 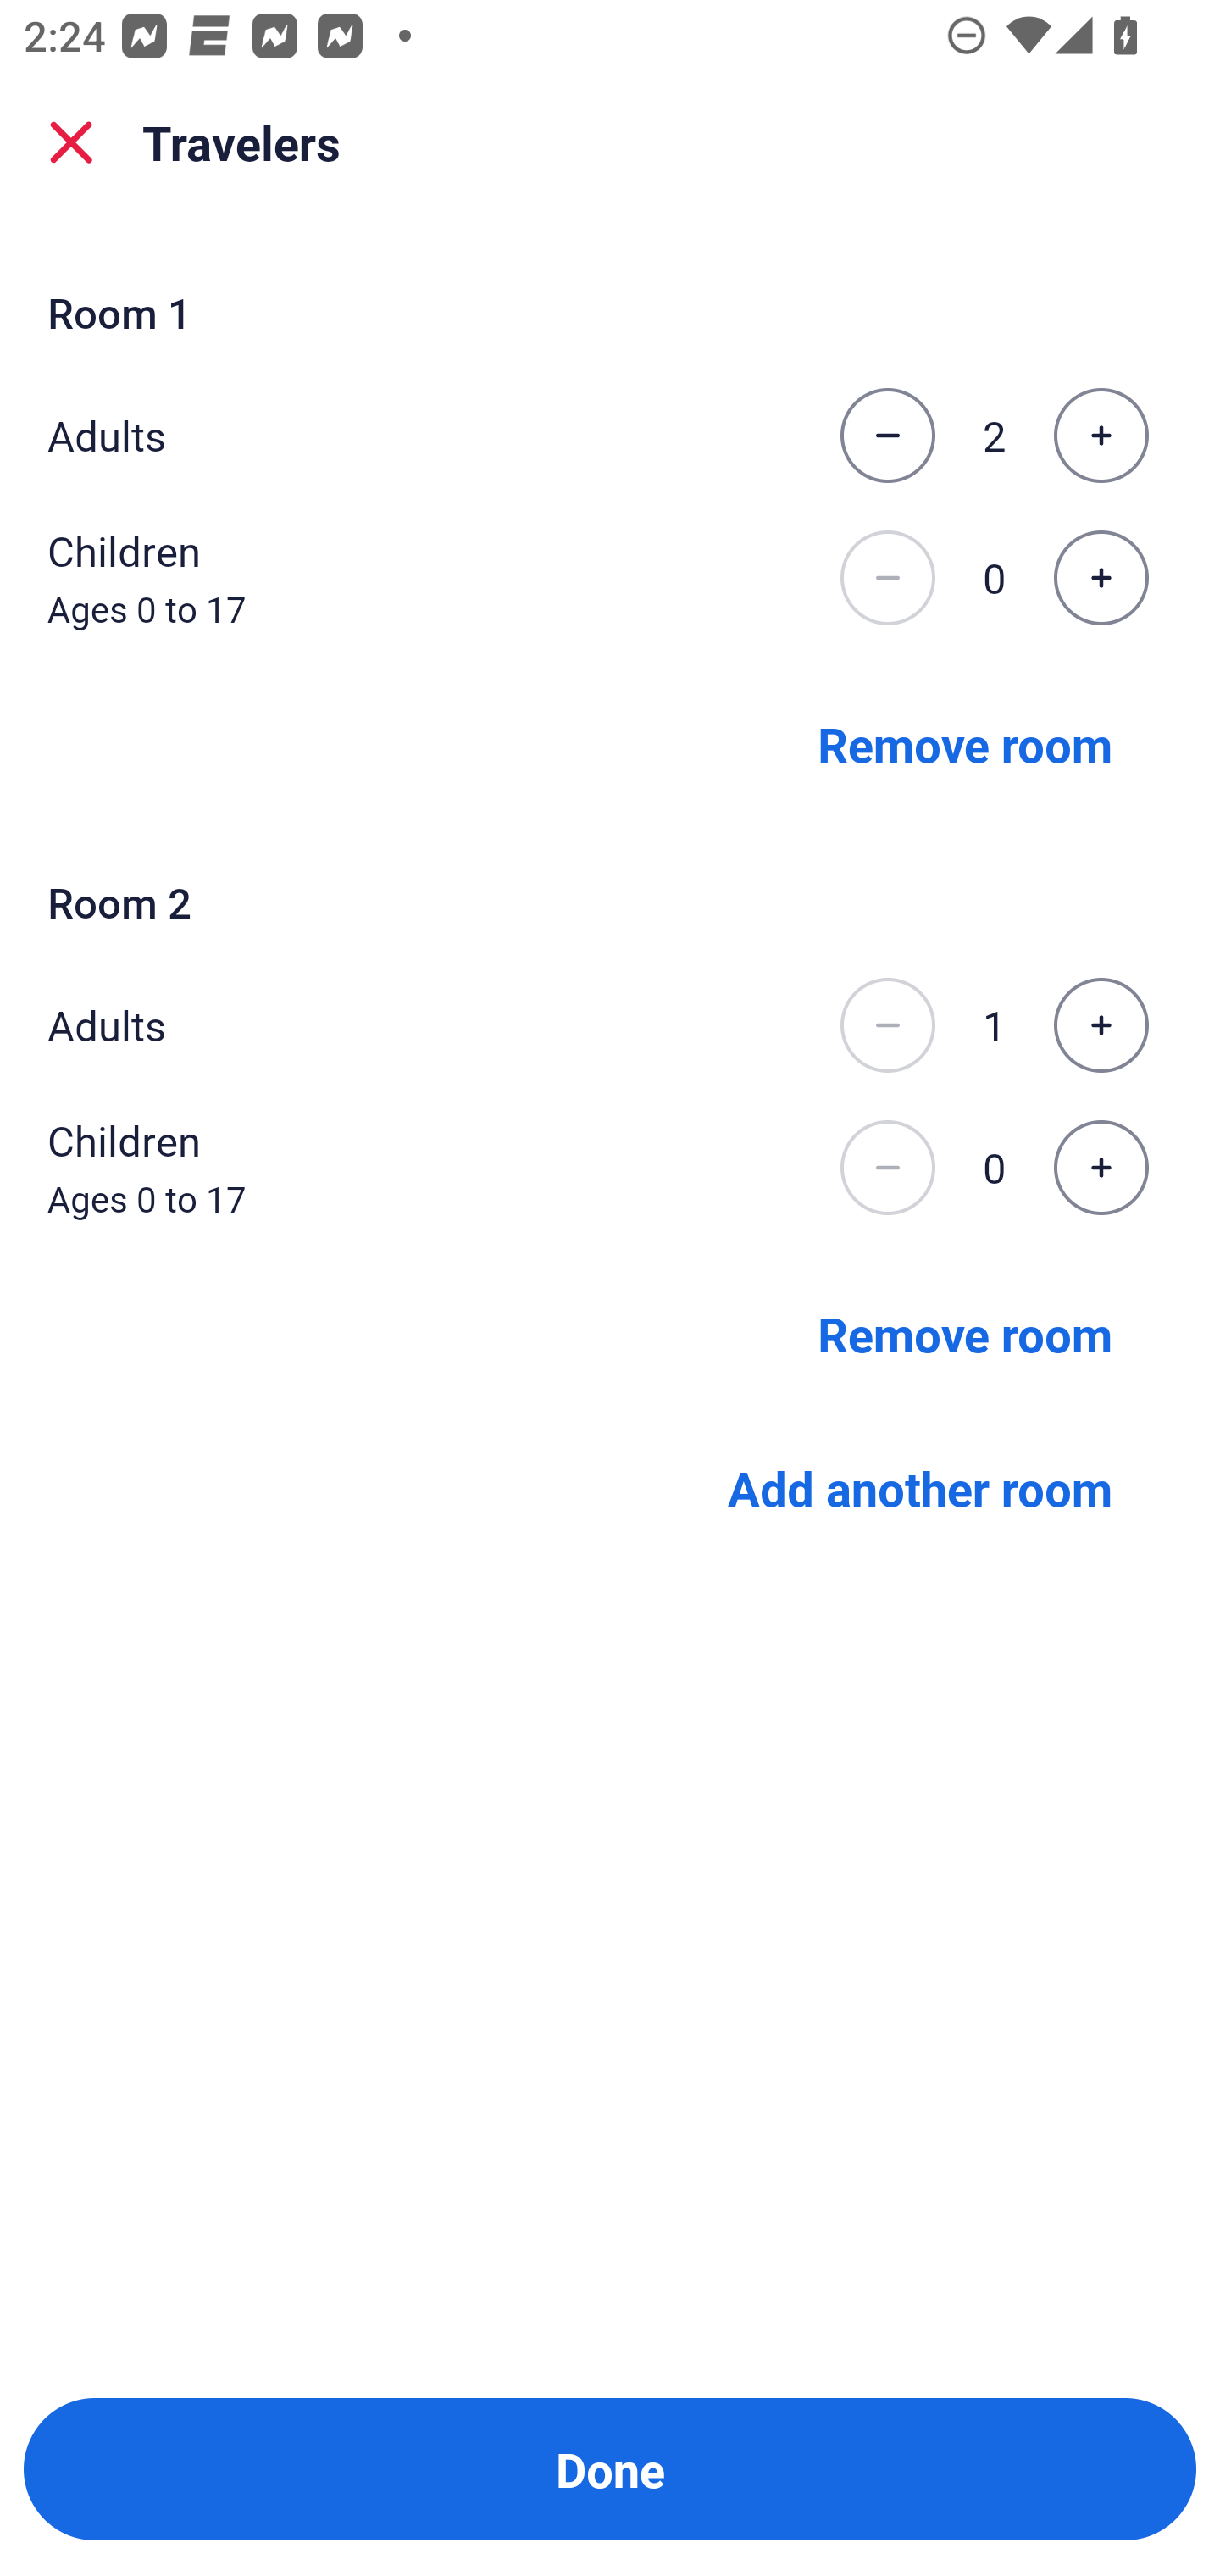 I want to click on Remove room, so click(x=965, y=742).